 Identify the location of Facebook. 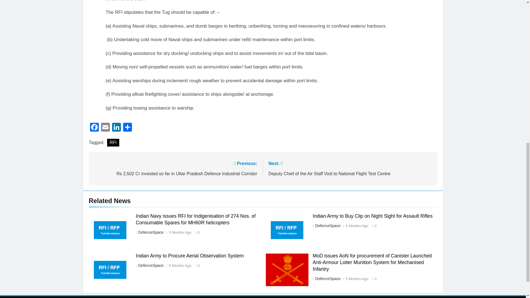
(94, 127).